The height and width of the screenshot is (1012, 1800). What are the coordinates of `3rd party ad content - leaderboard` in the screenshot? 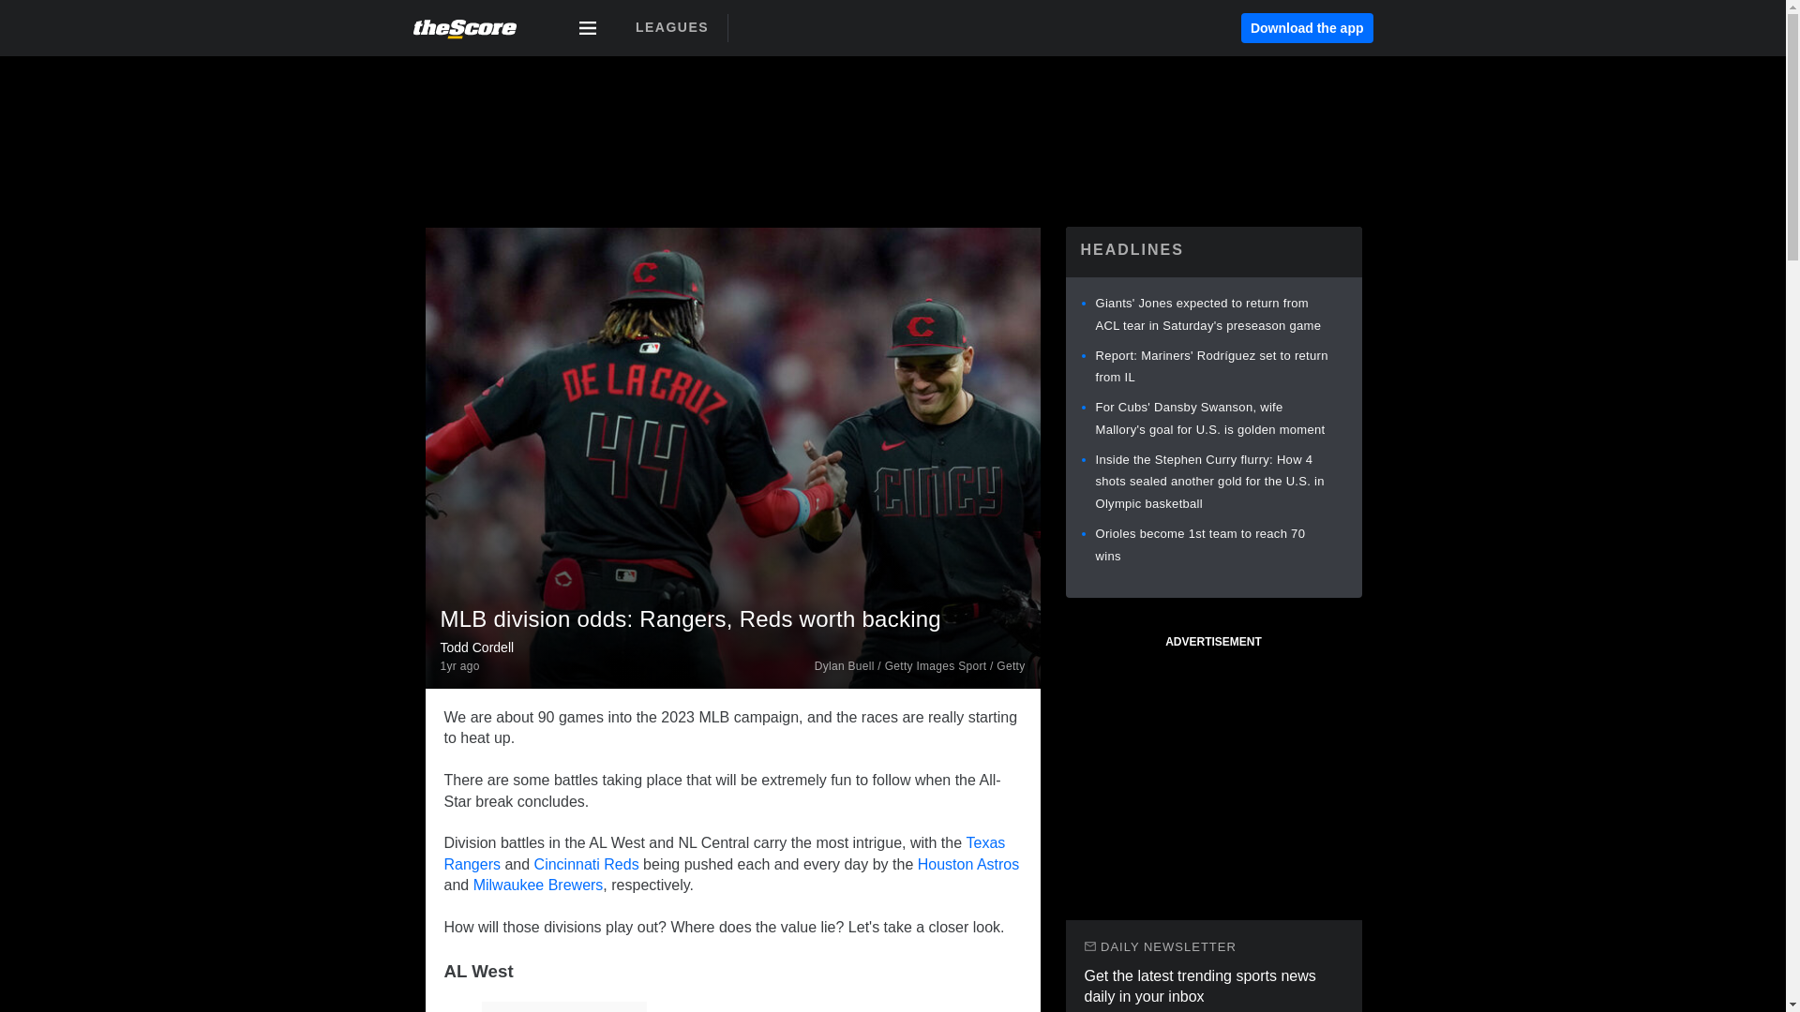 It's located at (892, 116).